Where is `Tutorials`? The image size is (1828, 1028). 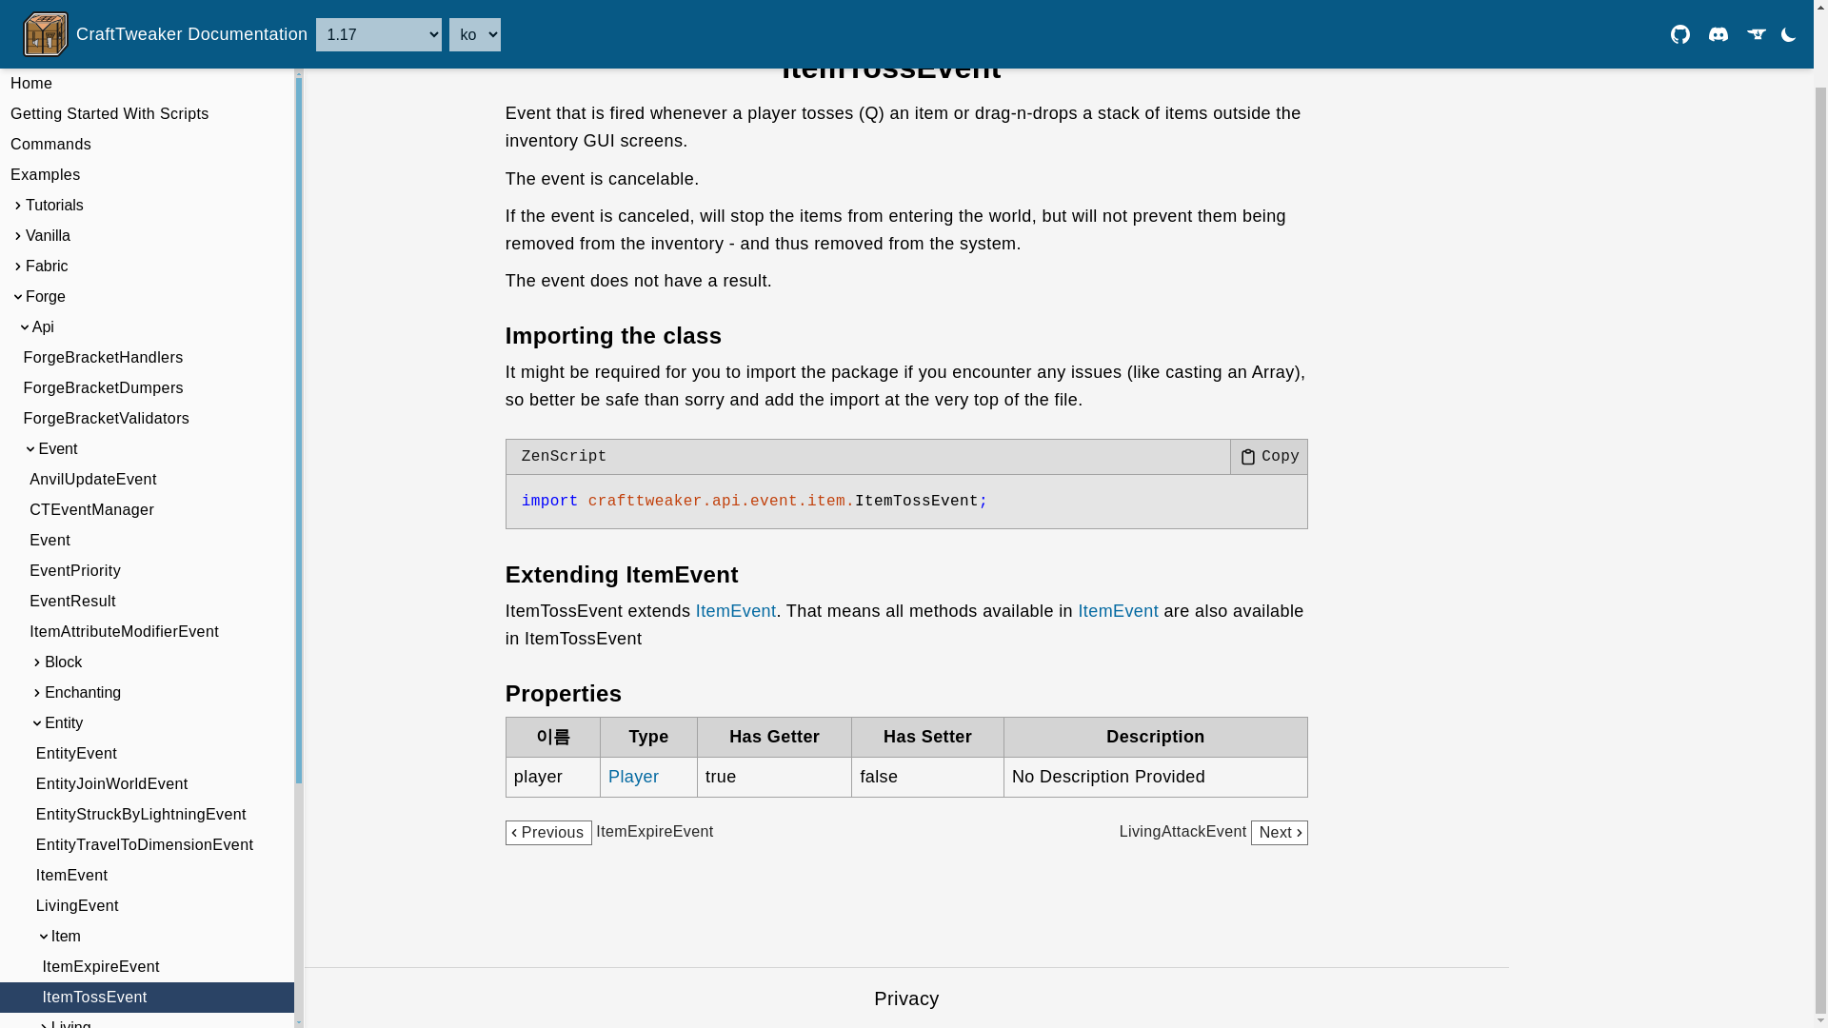
Tutorials is located at coordinates (147, 124).